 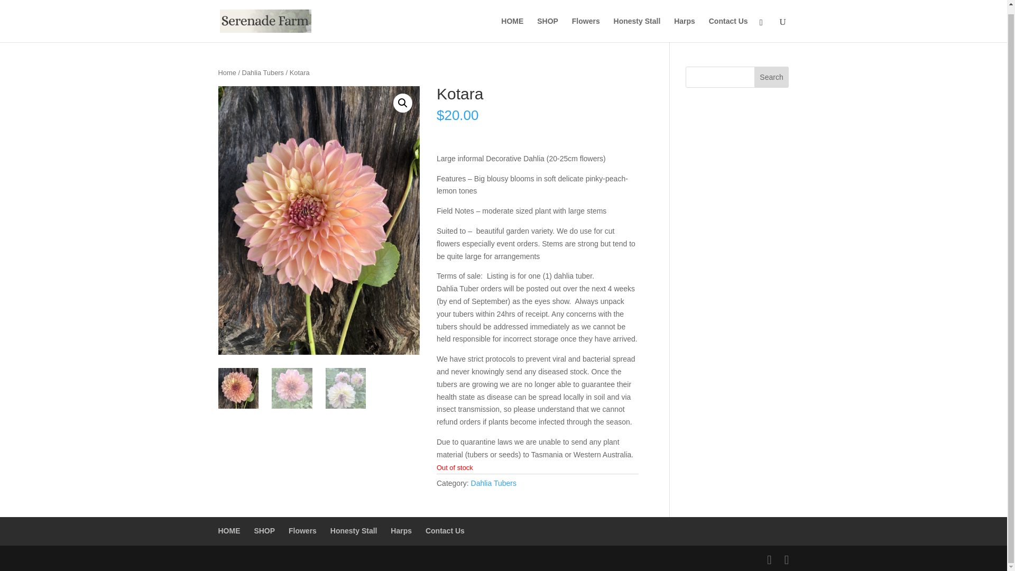 I want to click on Honesty Stall, so click(x=354, y=530).